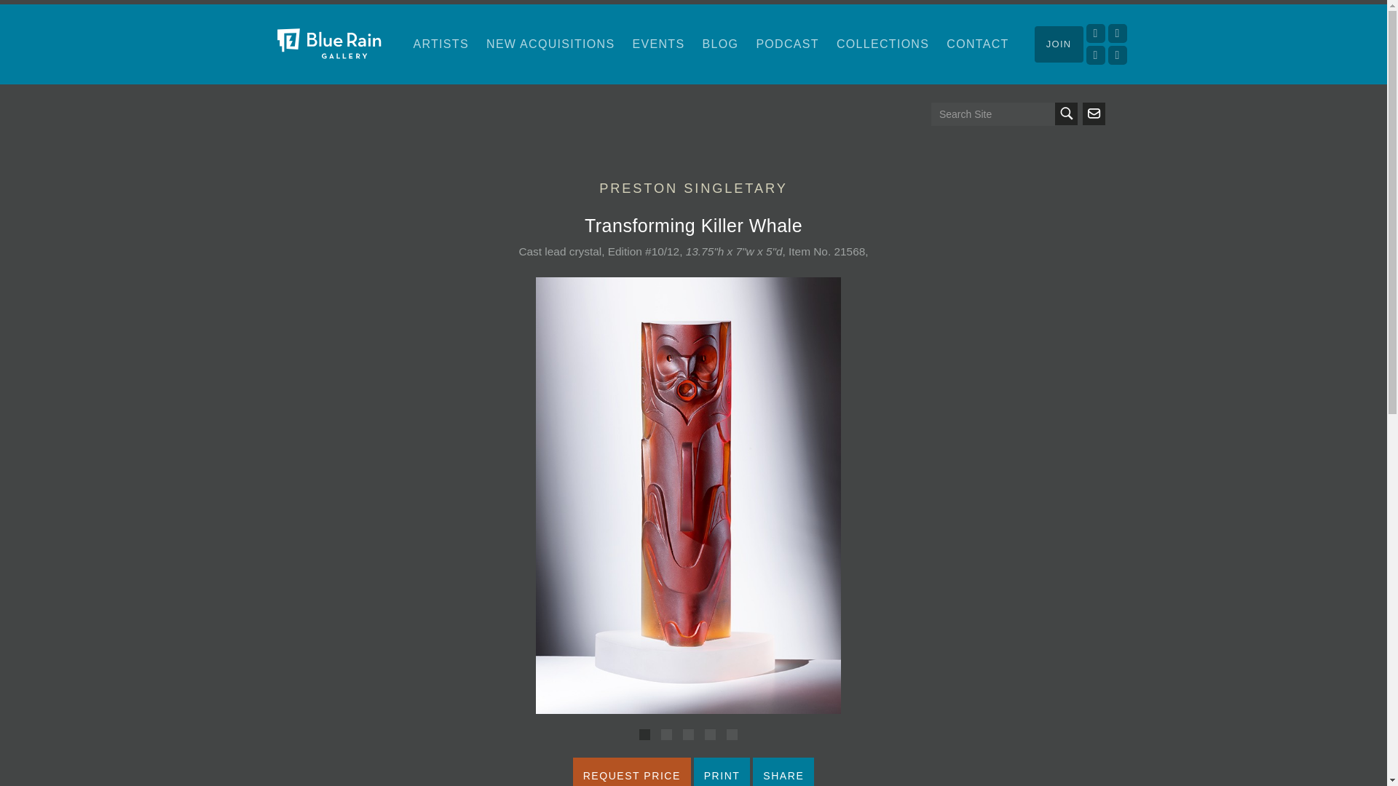 Image resolution: width=1398 pixels, height=786 pixels. What do you see at coordinates (722, 771) in the screenshot?
I see `PRINT` at bounding box center [722, 771].